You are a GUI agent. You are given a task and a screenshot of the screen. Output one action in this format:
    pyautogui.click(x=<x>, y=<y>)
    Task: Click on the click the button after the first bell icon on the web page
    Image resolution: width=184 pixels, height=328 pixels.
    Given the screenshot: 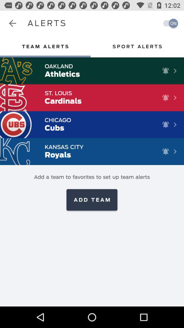 What is the action you would take?
    pyautogui.click(x=175, y=70)
    